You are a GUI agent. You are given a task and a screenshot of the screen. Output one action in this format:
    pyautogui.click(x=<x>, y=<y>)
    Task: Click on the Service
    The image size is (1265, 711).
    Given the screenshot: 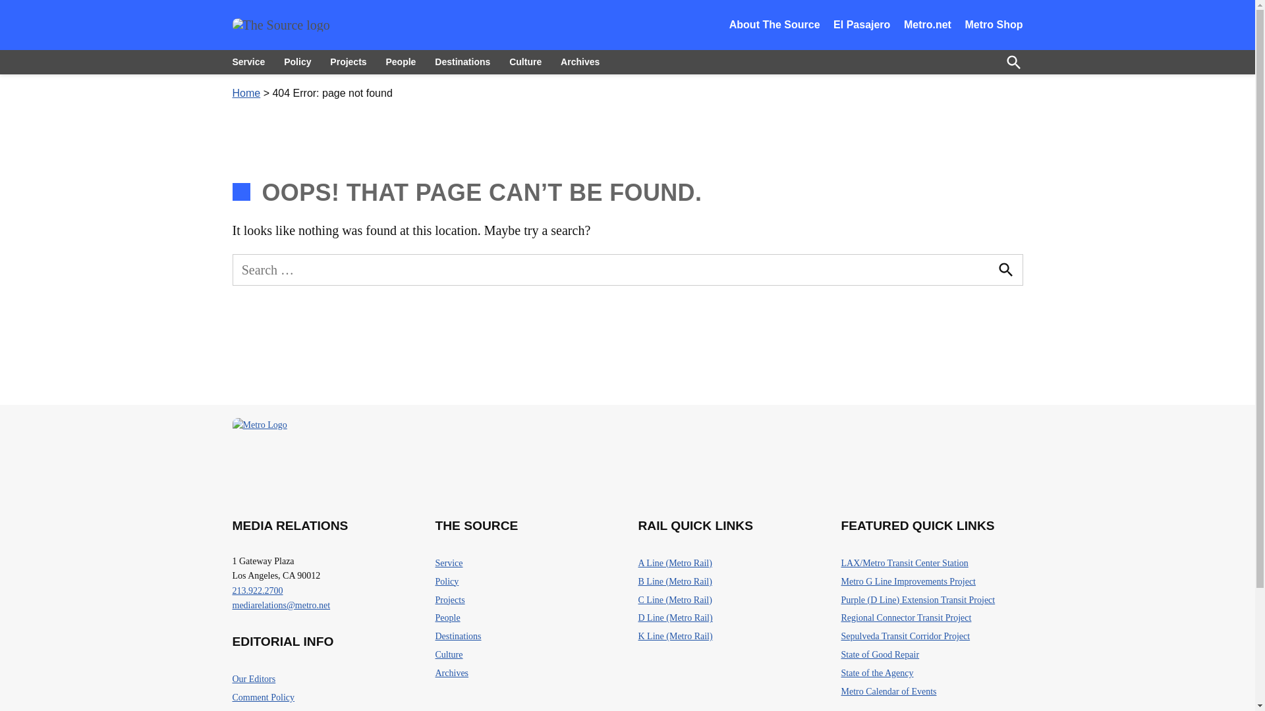 What is the action you would take?
    pyautogui.click(x=449, y=564)
    